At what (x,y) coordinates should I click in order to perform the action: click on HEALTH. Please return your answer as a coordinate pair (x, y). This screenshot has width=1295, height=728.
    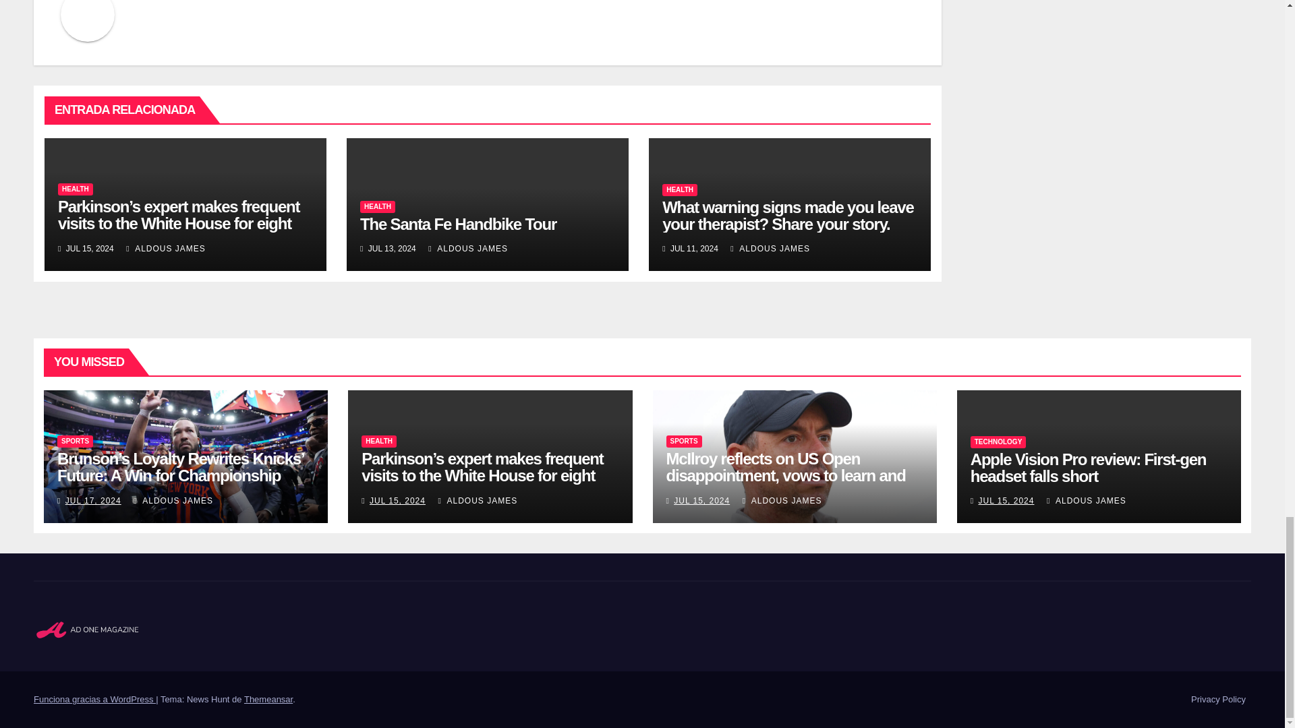
    Looking at the image, I should click on (76, 189).